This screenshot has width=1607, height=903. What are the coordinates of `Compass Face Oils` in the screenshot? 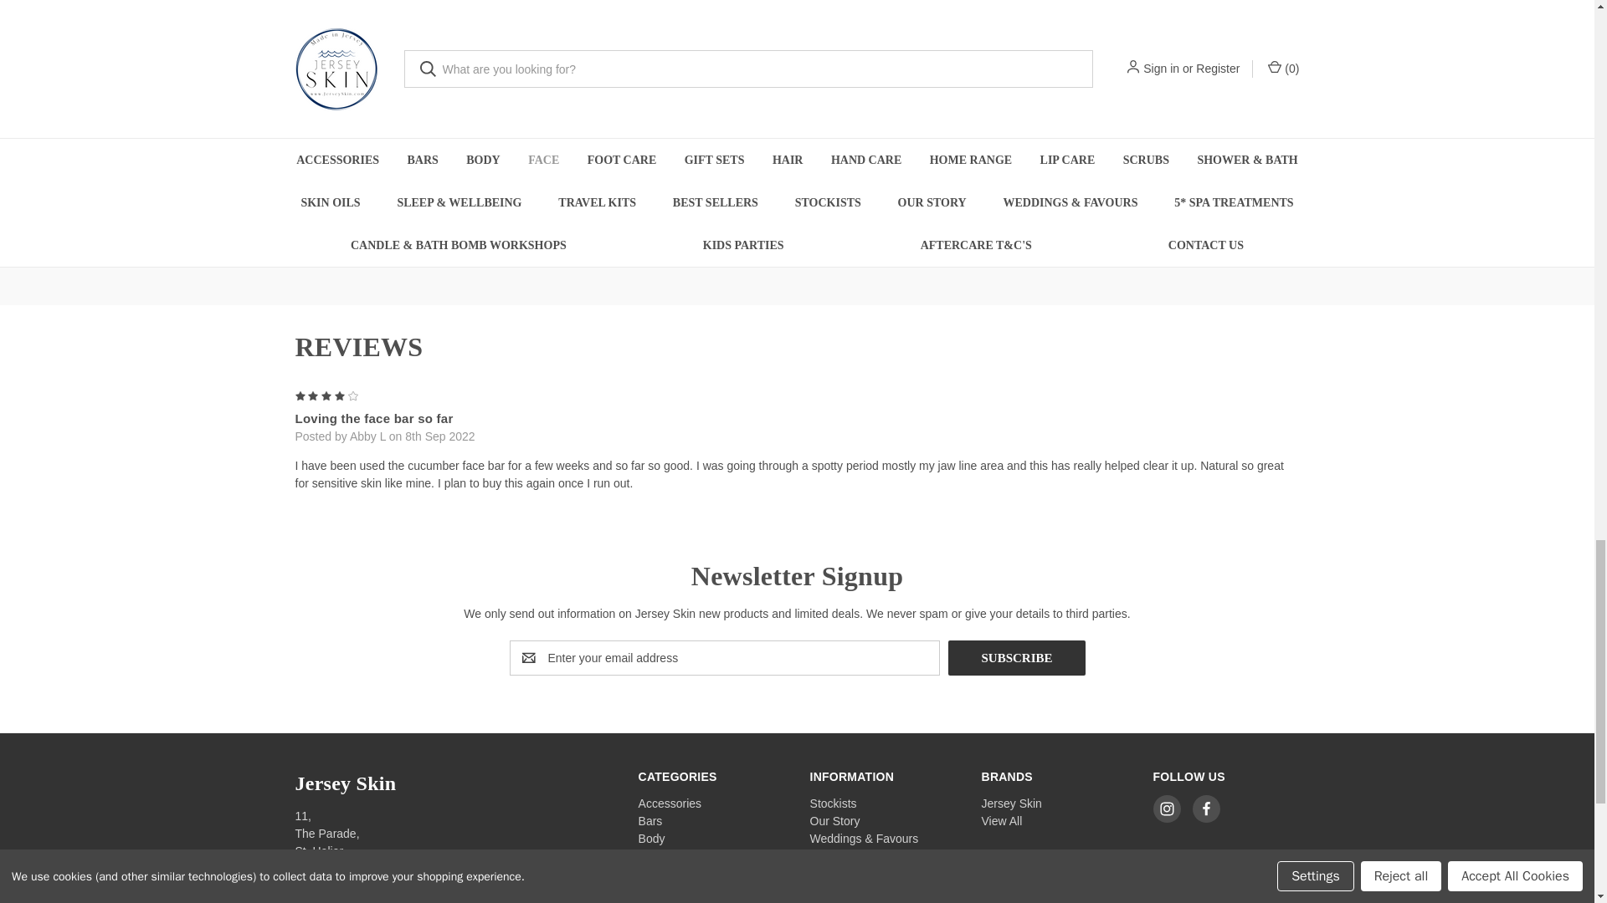 It's located at (924, 102).